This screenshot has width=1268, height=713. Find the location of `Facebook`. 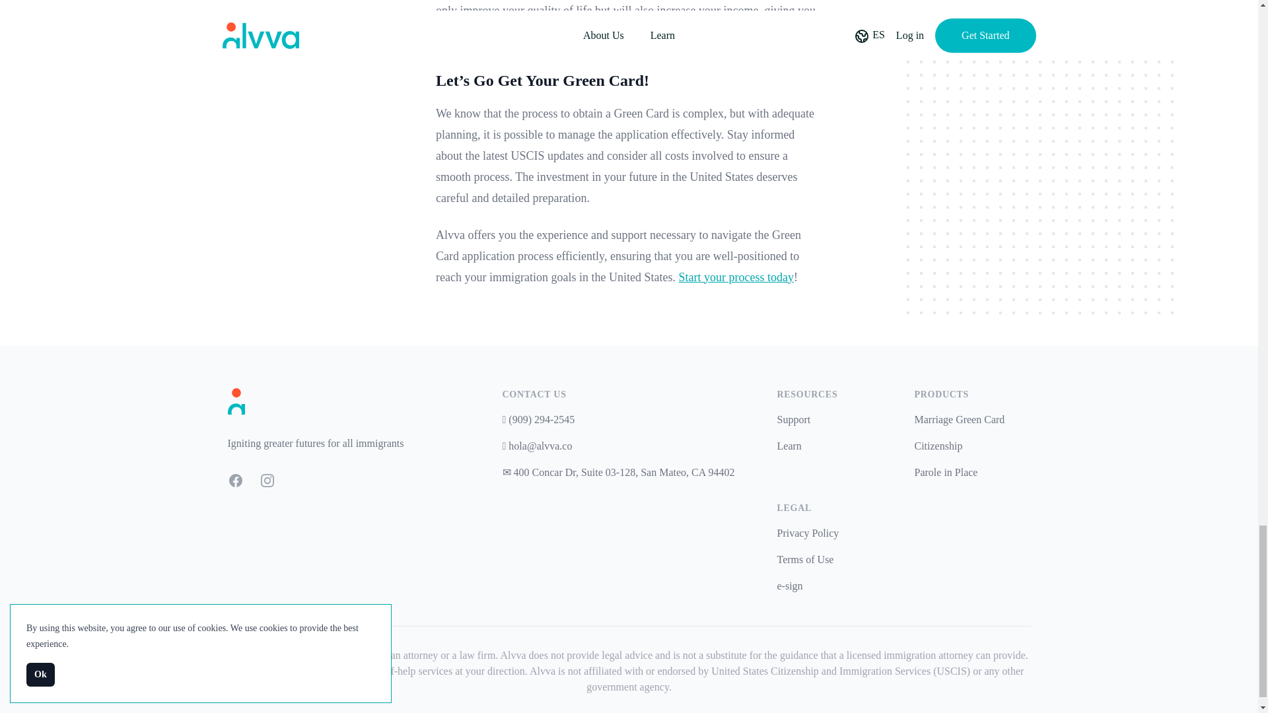

Facebook is located at coordinates (235, 481).